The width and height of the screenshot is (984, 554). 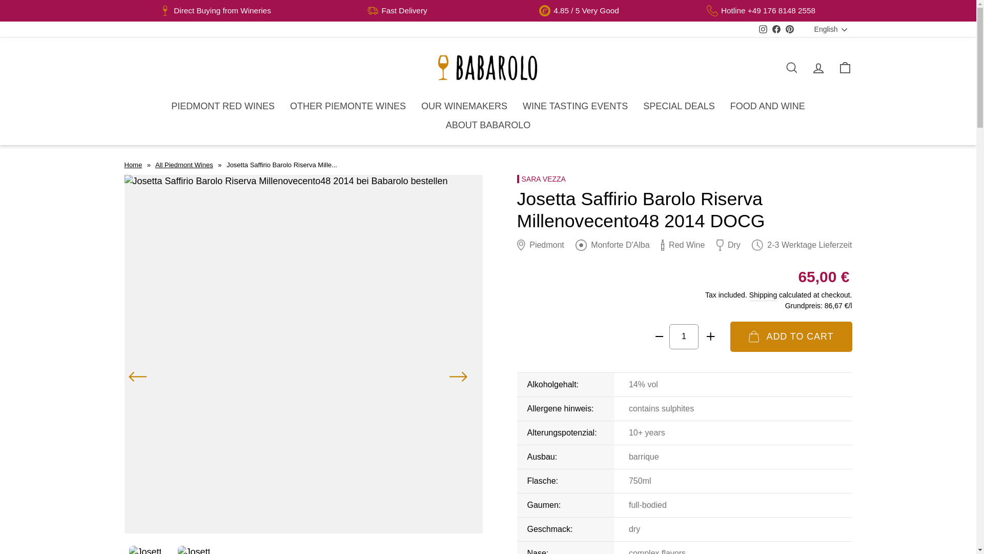 I want to click on Babarolo Weinhandel GmbH on Instagram, so click(x=763, y=30).